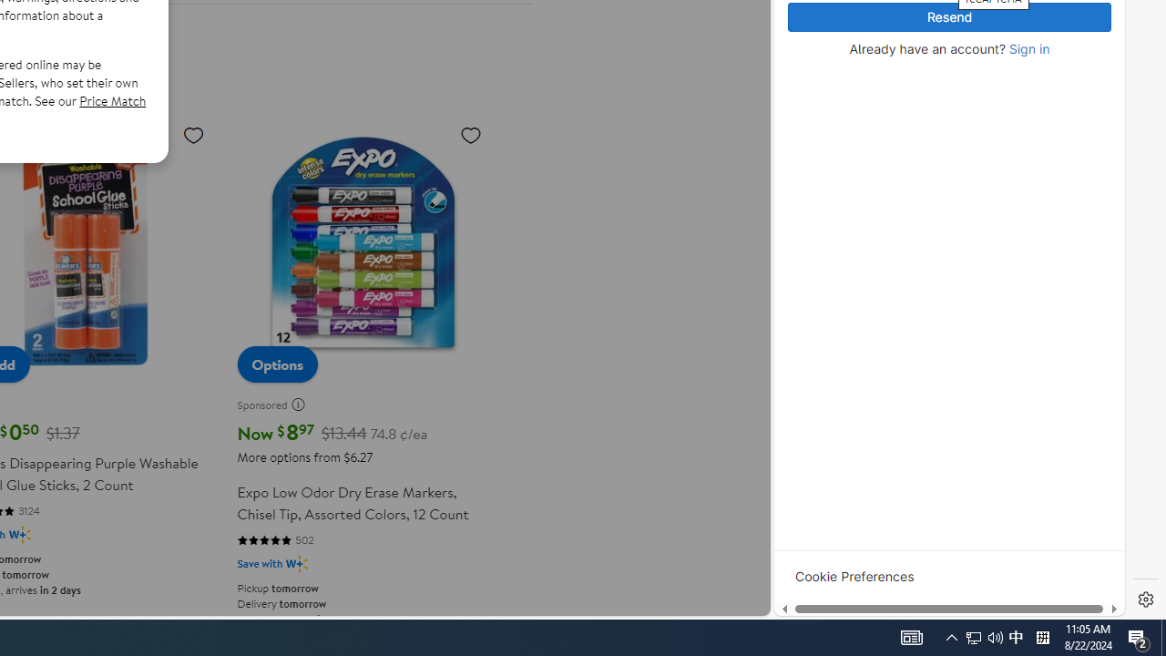  I want to click on Global web icon, so click(809, 367).